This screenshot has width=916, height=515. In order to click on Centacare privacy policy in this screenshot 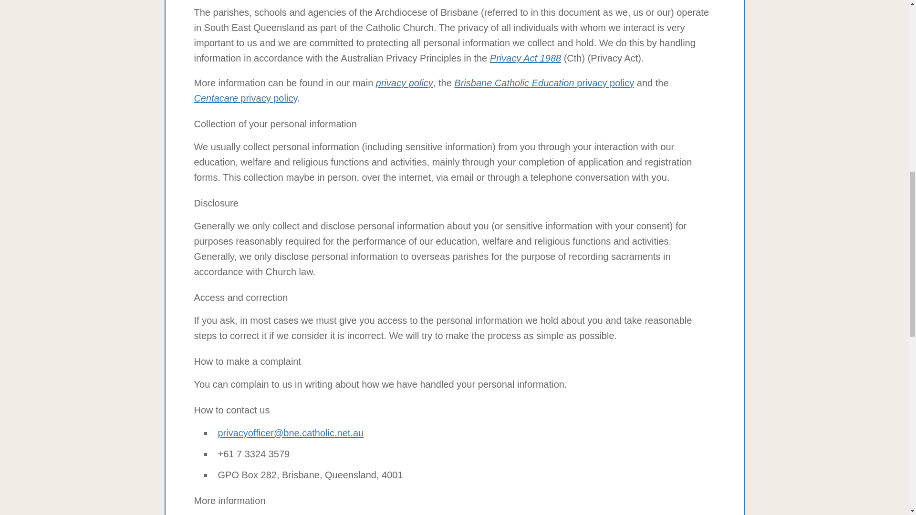, I will do `click(245, 98)`.